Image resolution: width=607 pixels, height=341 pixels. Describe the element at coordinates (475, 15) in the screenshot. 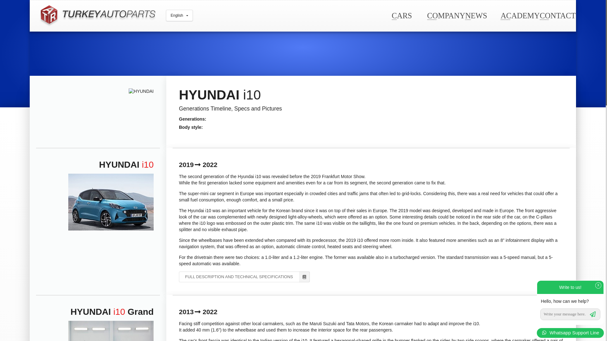

I see `NEWS` at that location.